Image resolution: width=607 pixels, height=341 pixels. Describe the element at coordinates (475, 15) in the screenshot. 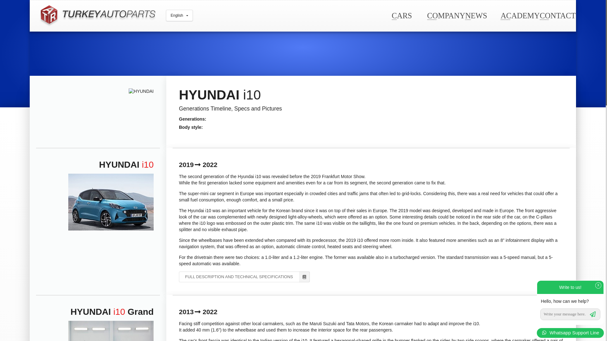

I see `NEWS` at that location.